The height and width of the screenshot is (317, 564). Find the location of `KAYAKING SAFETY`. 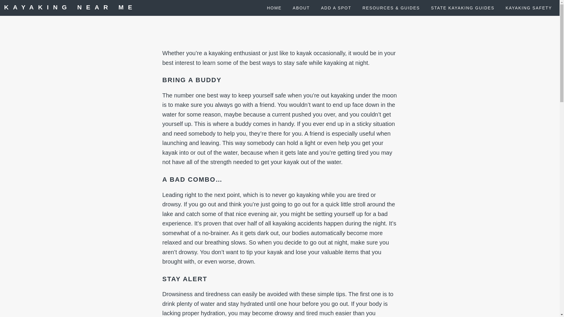

KAYAKING SAFETY is located at coordinates (529, 8).